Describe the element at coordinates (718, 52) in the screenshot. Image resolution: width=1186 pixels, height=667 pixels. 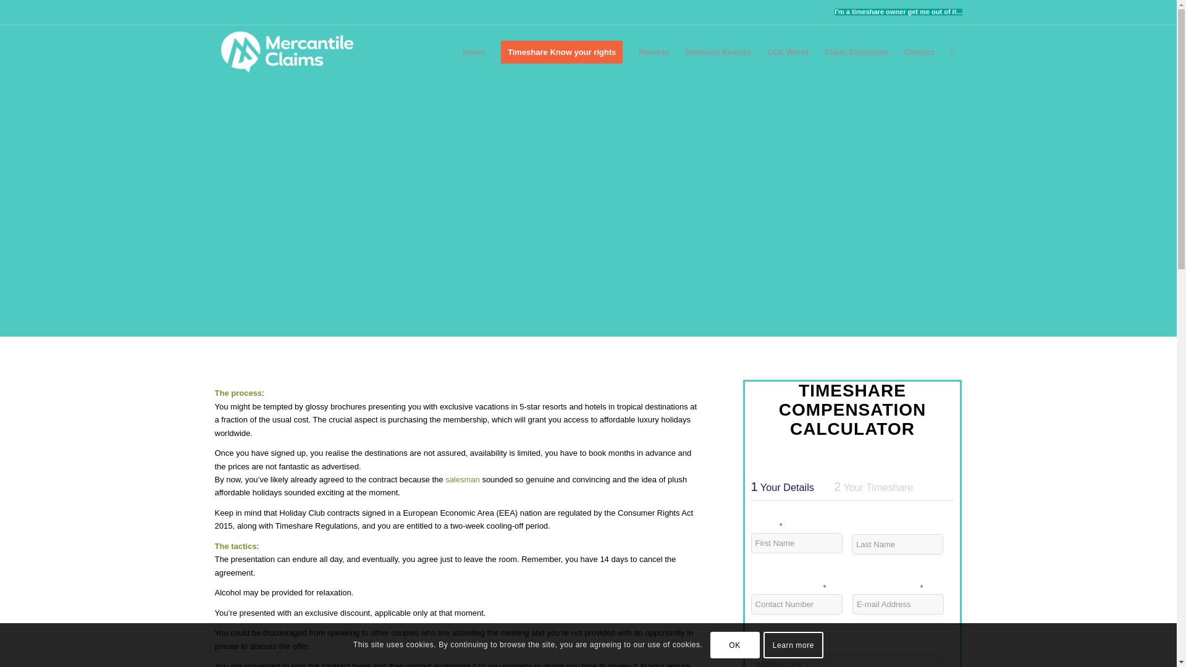
I see `Diamond Resorts` at that location.